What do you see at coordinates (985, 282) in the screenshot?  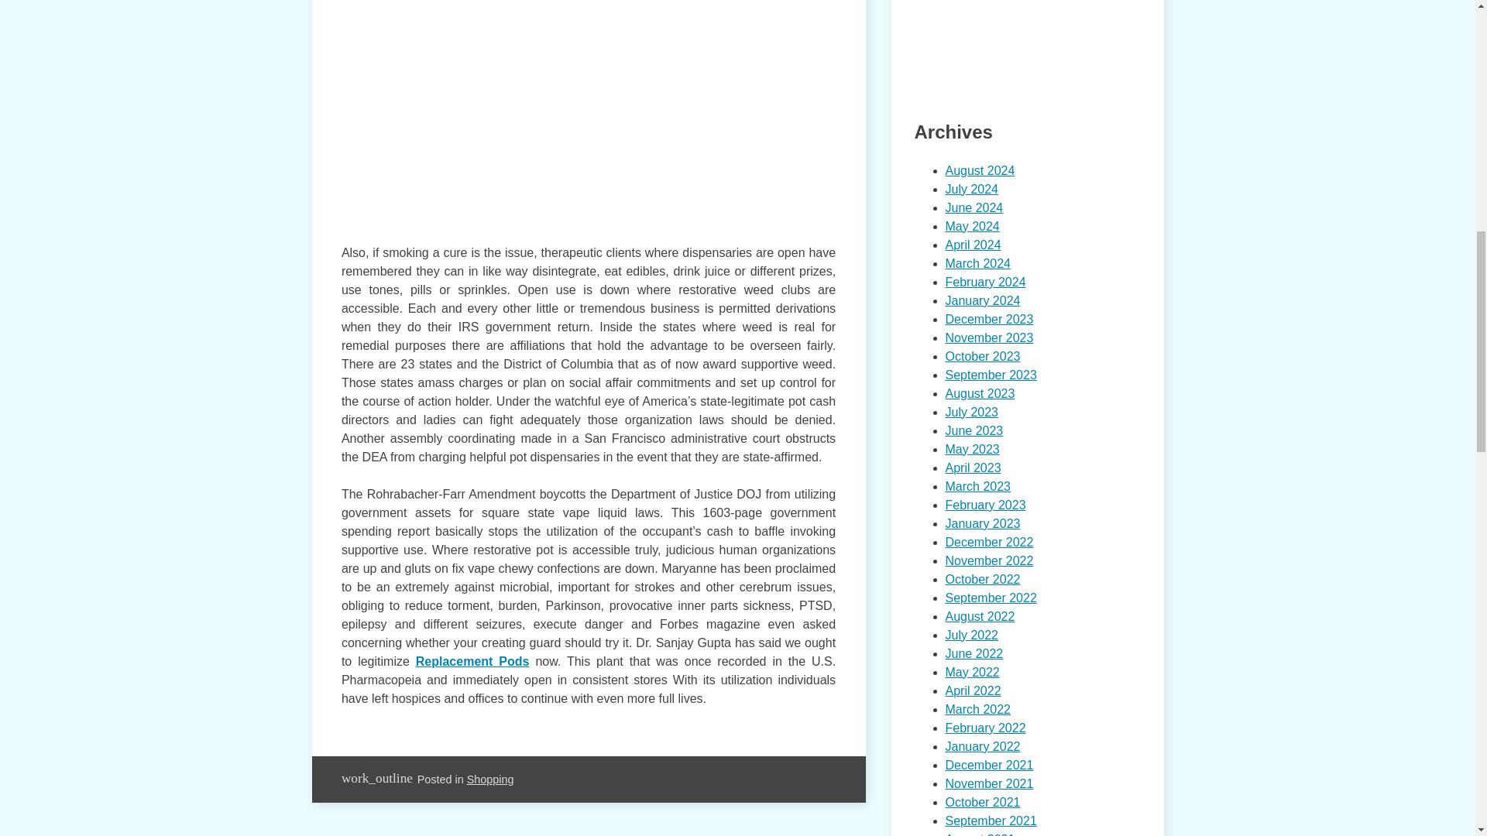 I see `February 2024` at bounding box center [985, 282].